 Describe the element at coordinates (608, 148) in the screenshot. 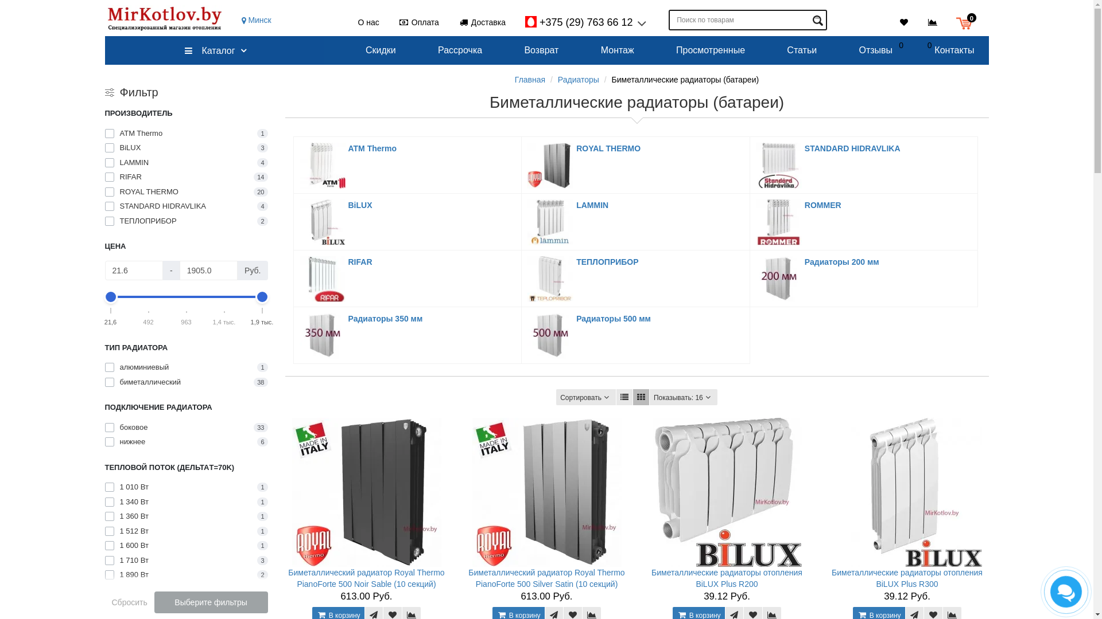

I see `ROYAL THERMO` at that location.